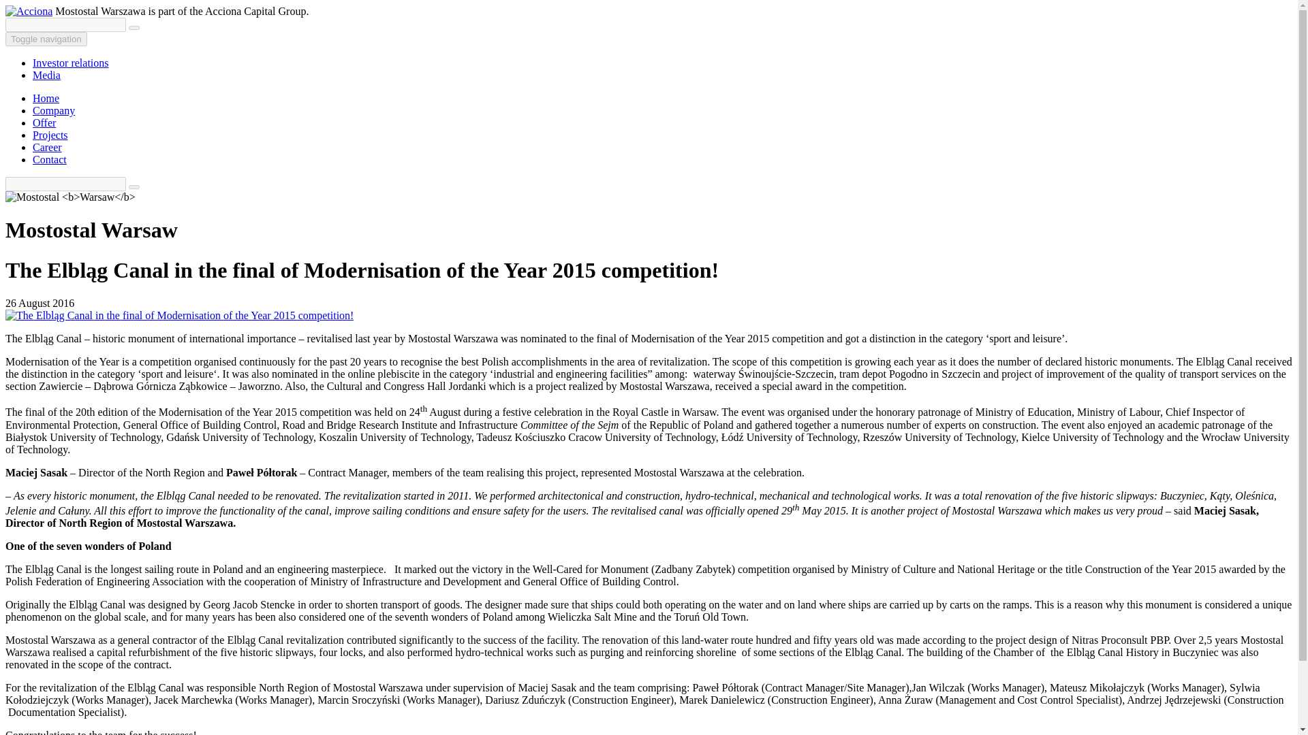 The image size is (1308, 735). What do you see at coordinates (44, 122) in the screenshot?
I see `Offer` at bounding box center [44, 122].